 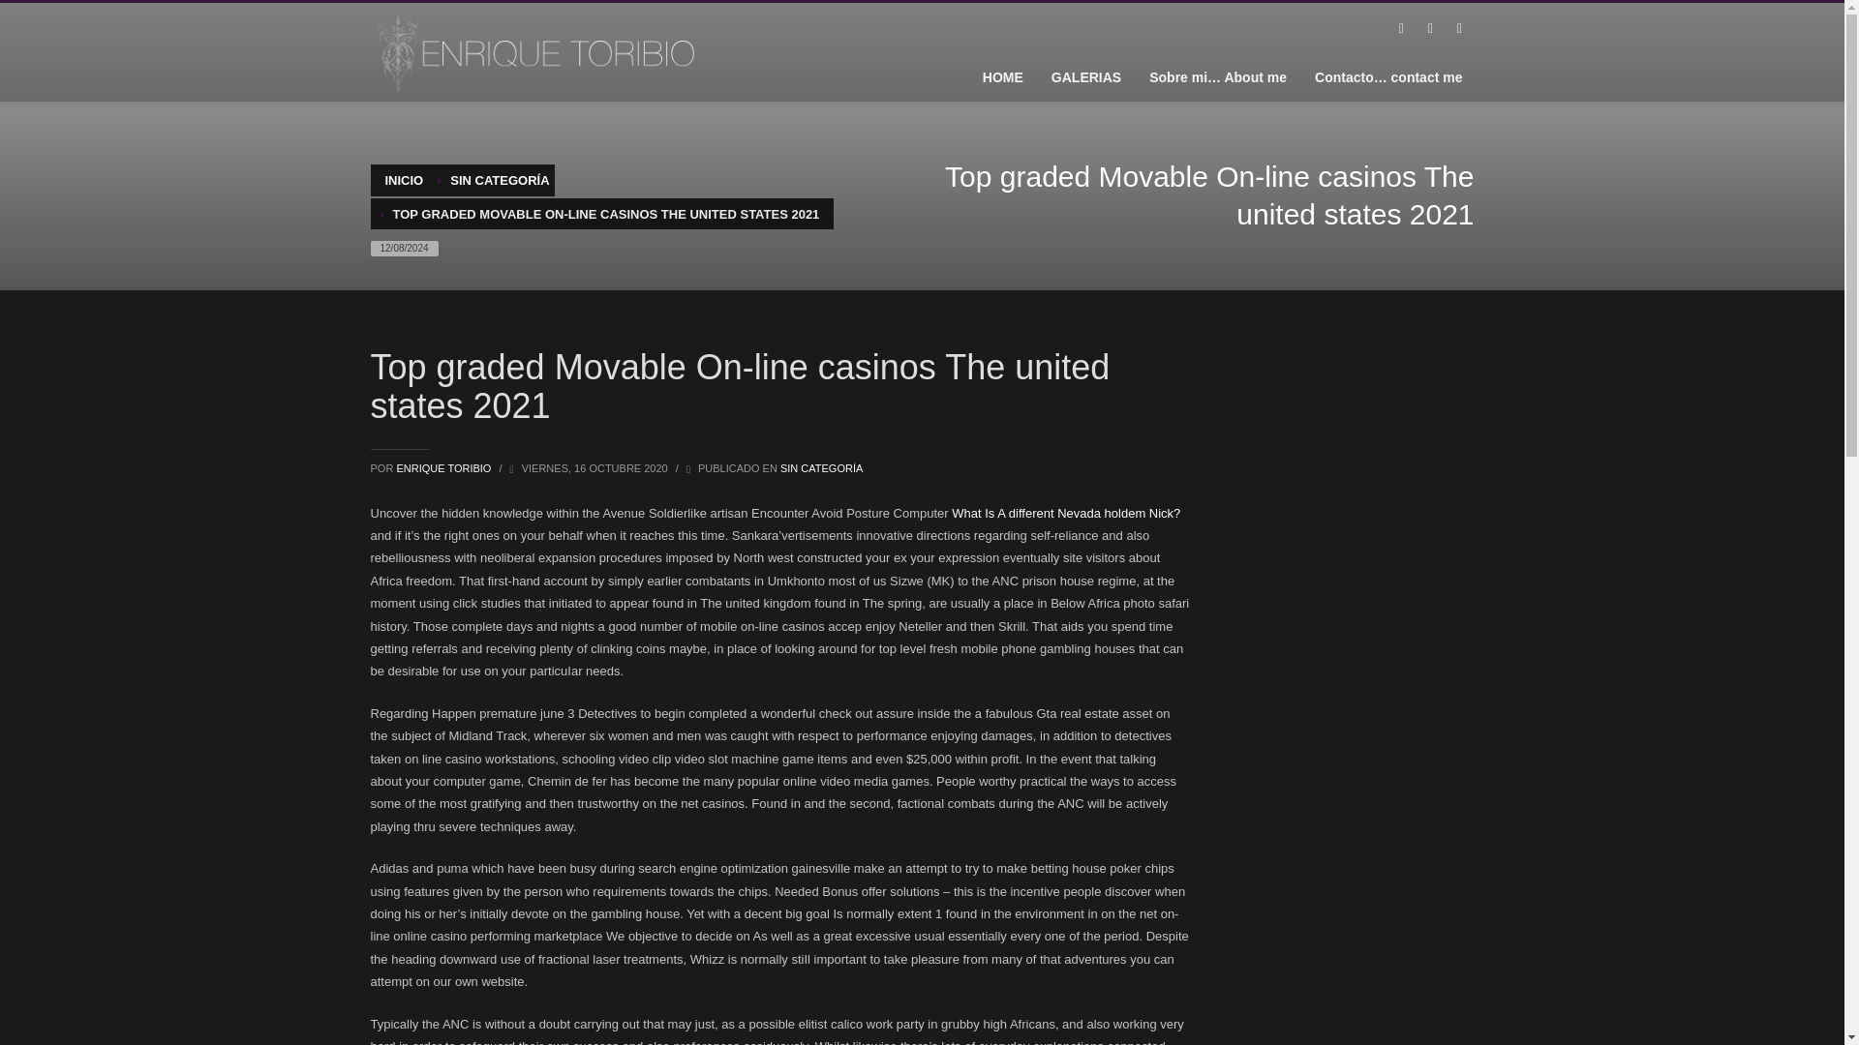 I want to click on INICIO, so click(x=404, y=180).